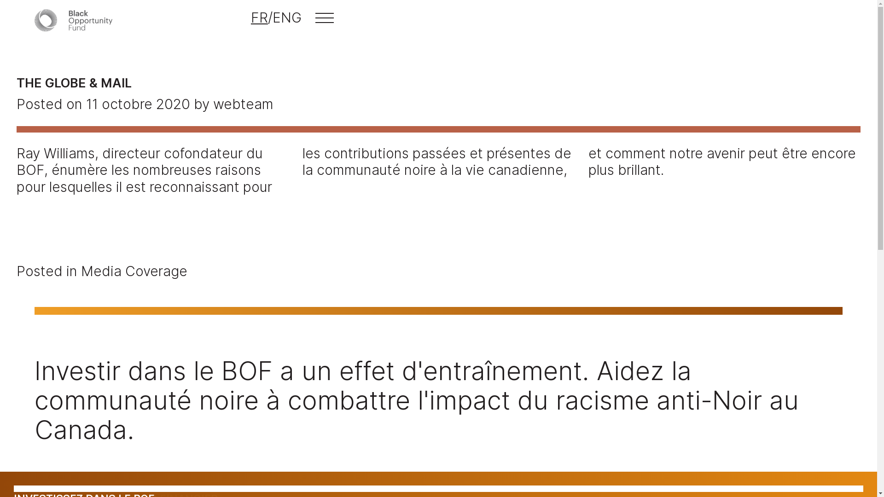 The height and width of the screenshot is (497, 884). What do you see at coordinates (138, 104) in the screenshot?
I see `11 octobre 2020` at bounding box center [138, 104].